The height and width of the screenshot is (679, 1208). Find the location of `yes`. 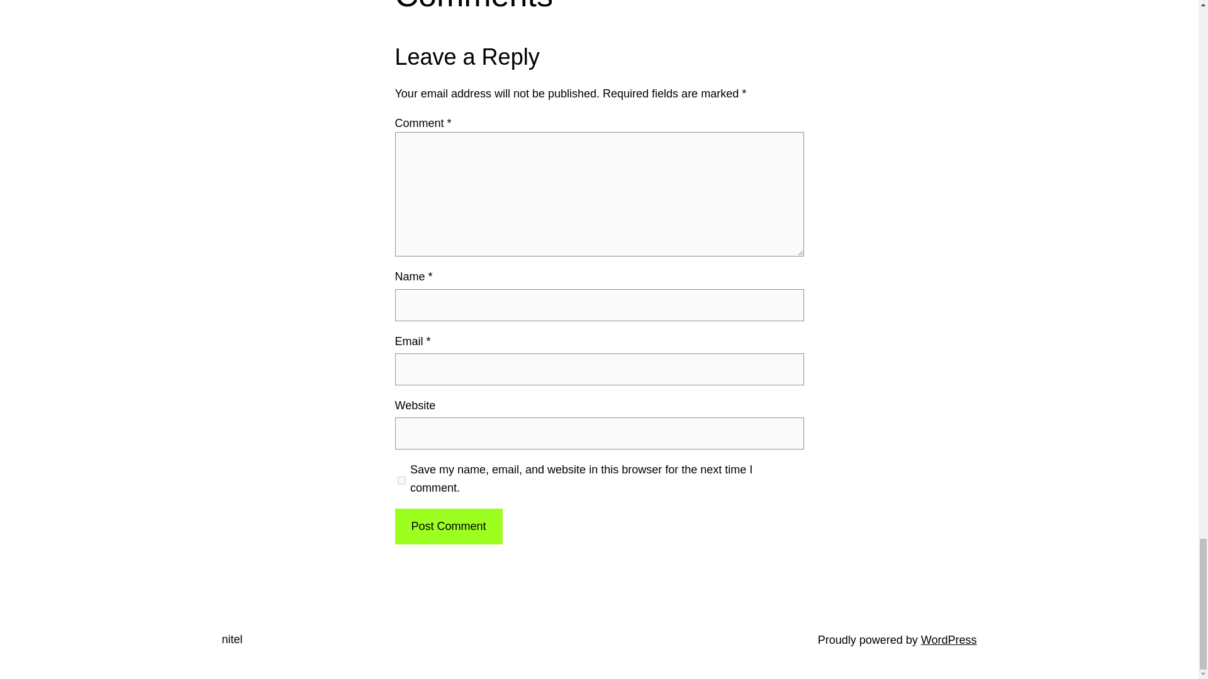

yes is located at coordinates (401, 480).